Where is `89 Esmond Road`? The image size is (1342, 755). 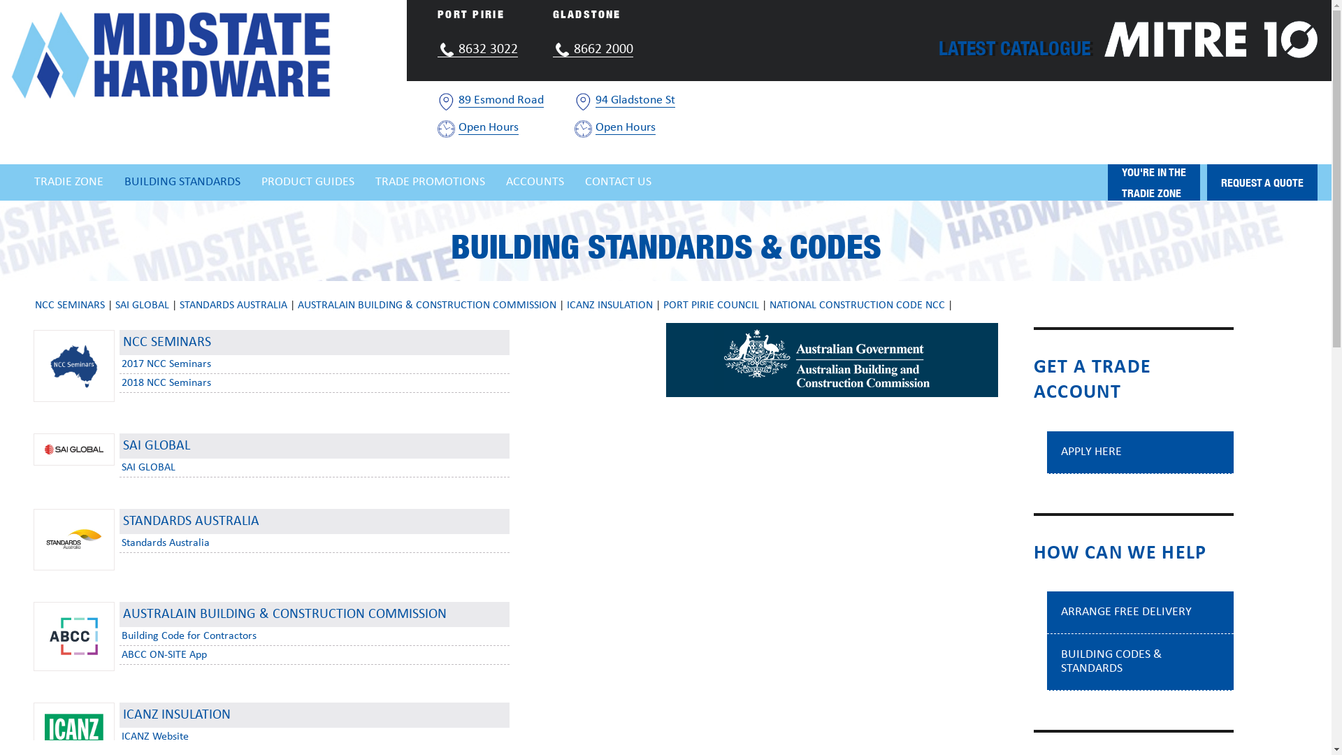 89 Esmond Road is located at coordinates (501, 101).